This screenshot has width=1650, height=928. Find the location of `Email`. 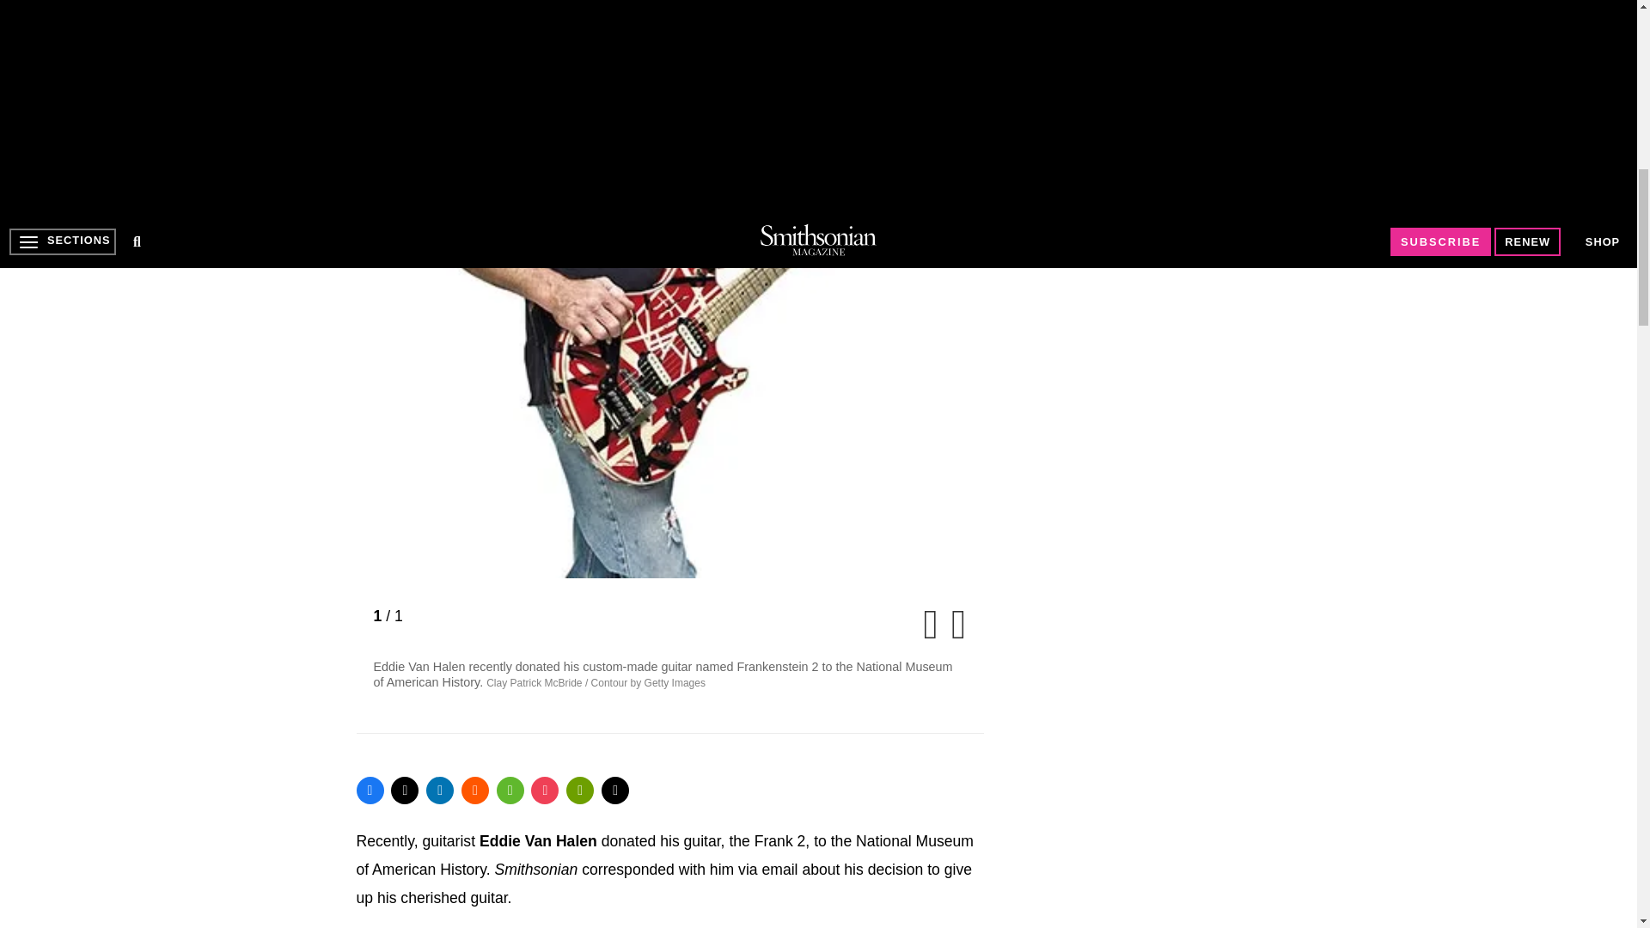

Email is located at coordinates (615, 791).